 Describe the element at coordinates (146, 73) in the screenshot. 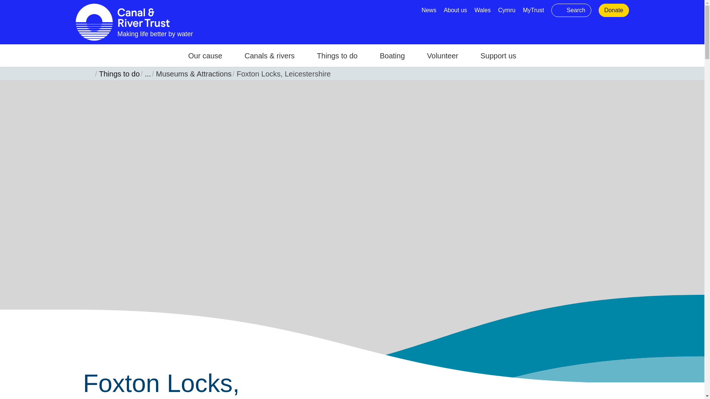

I see `...` at that location.